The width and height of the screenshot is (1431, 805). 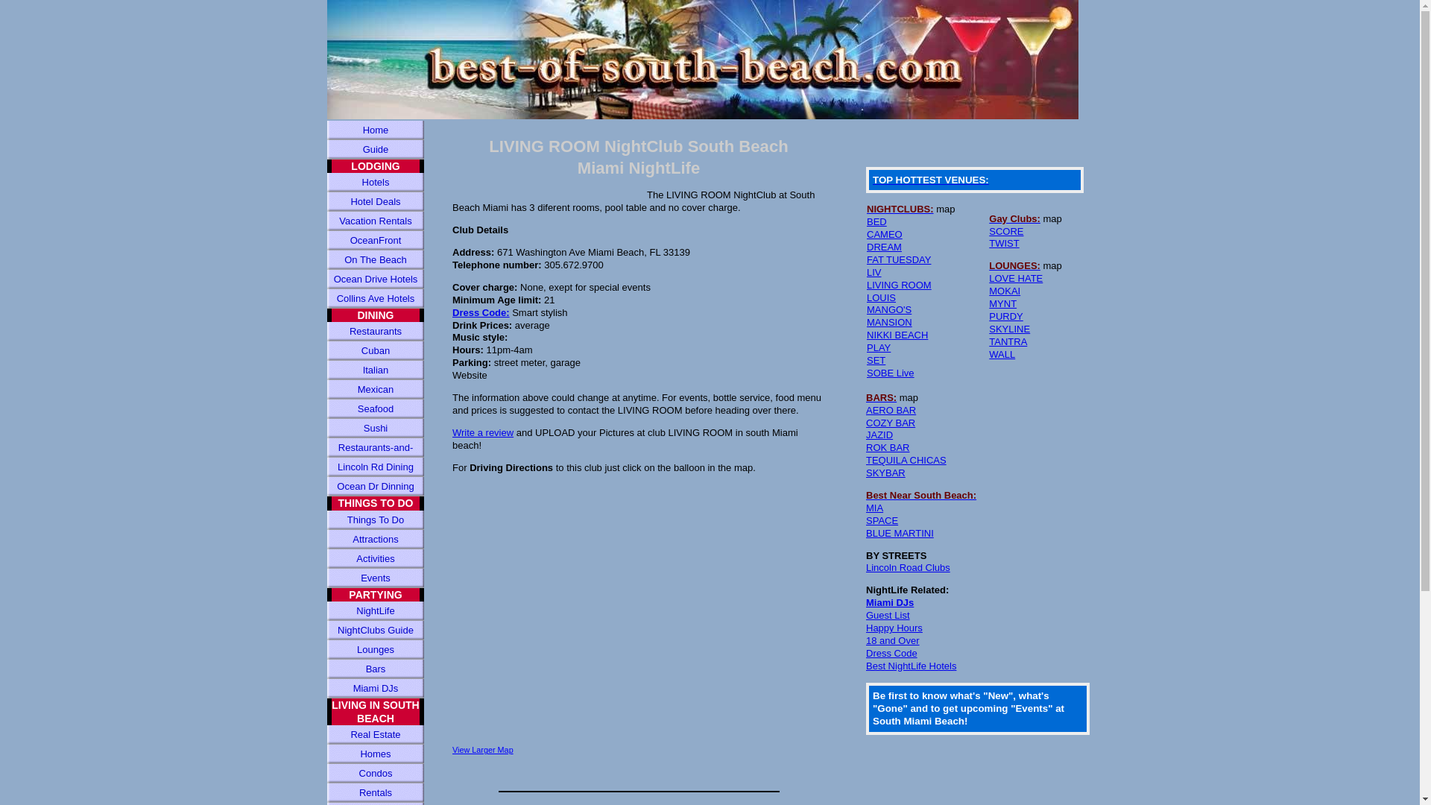 I want to click on Lincoln Rd Dining, so click(x=376, y=467).